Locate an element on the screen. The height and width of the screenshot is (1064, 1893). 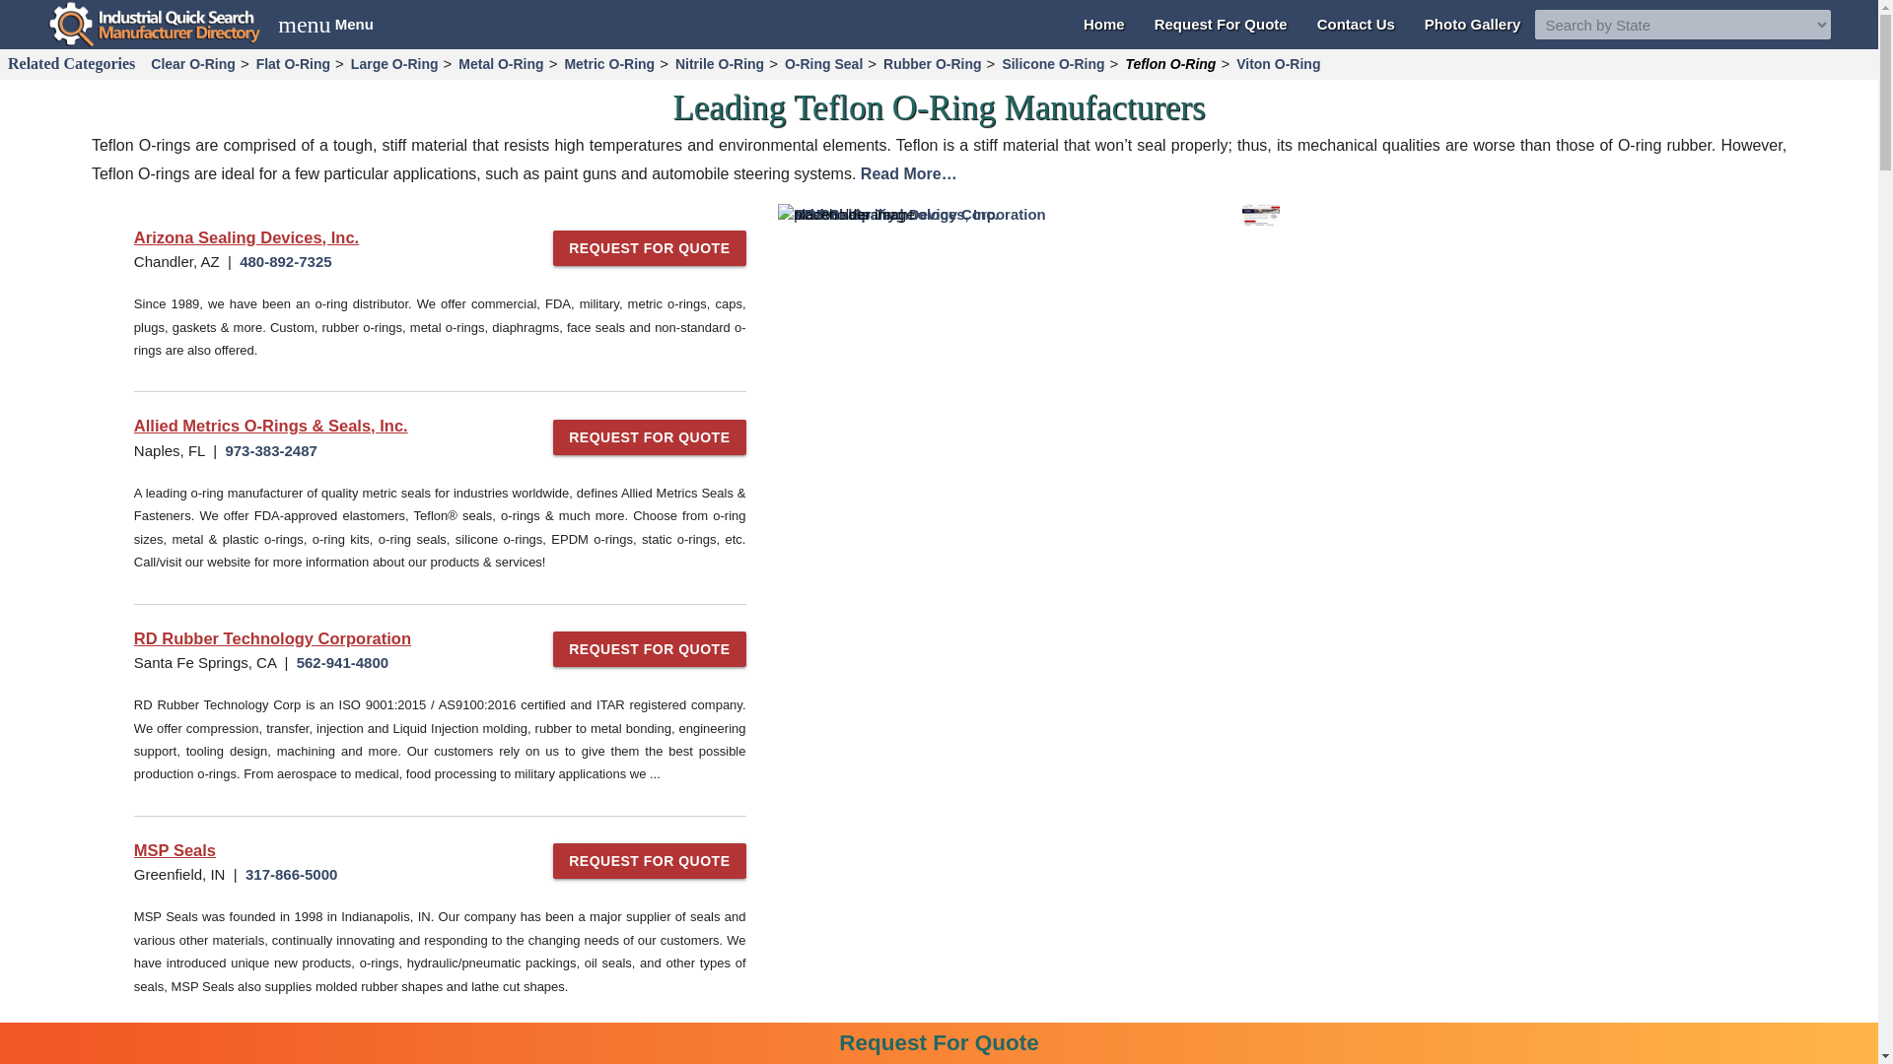
Contact Us is located at coordinates (1356, 24).